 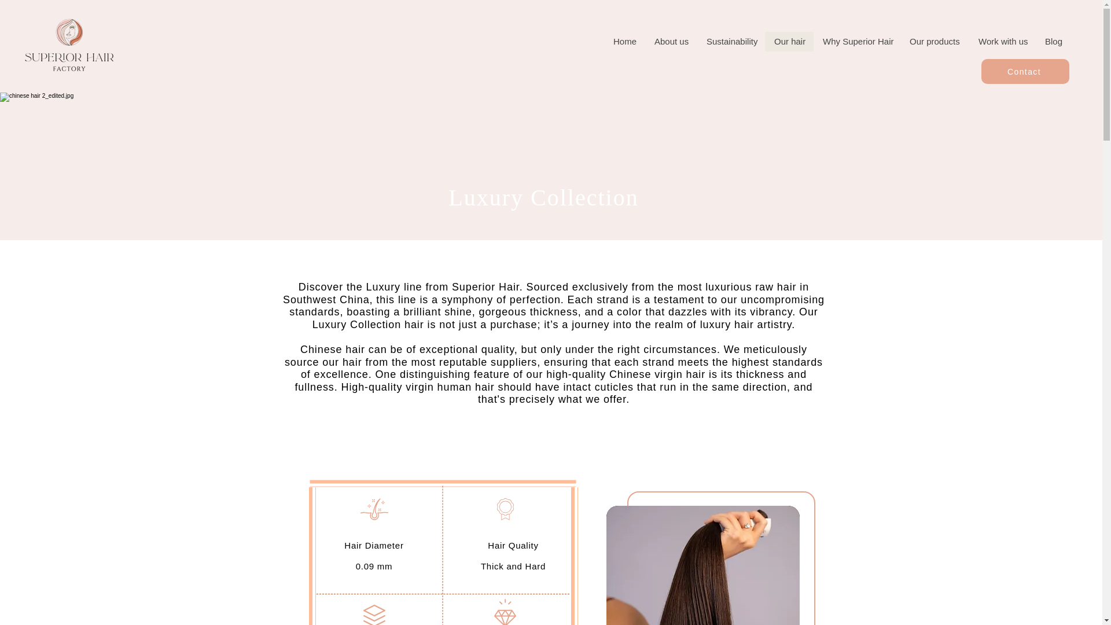 I want to click on Sustainability, so click(x=731, y=42).